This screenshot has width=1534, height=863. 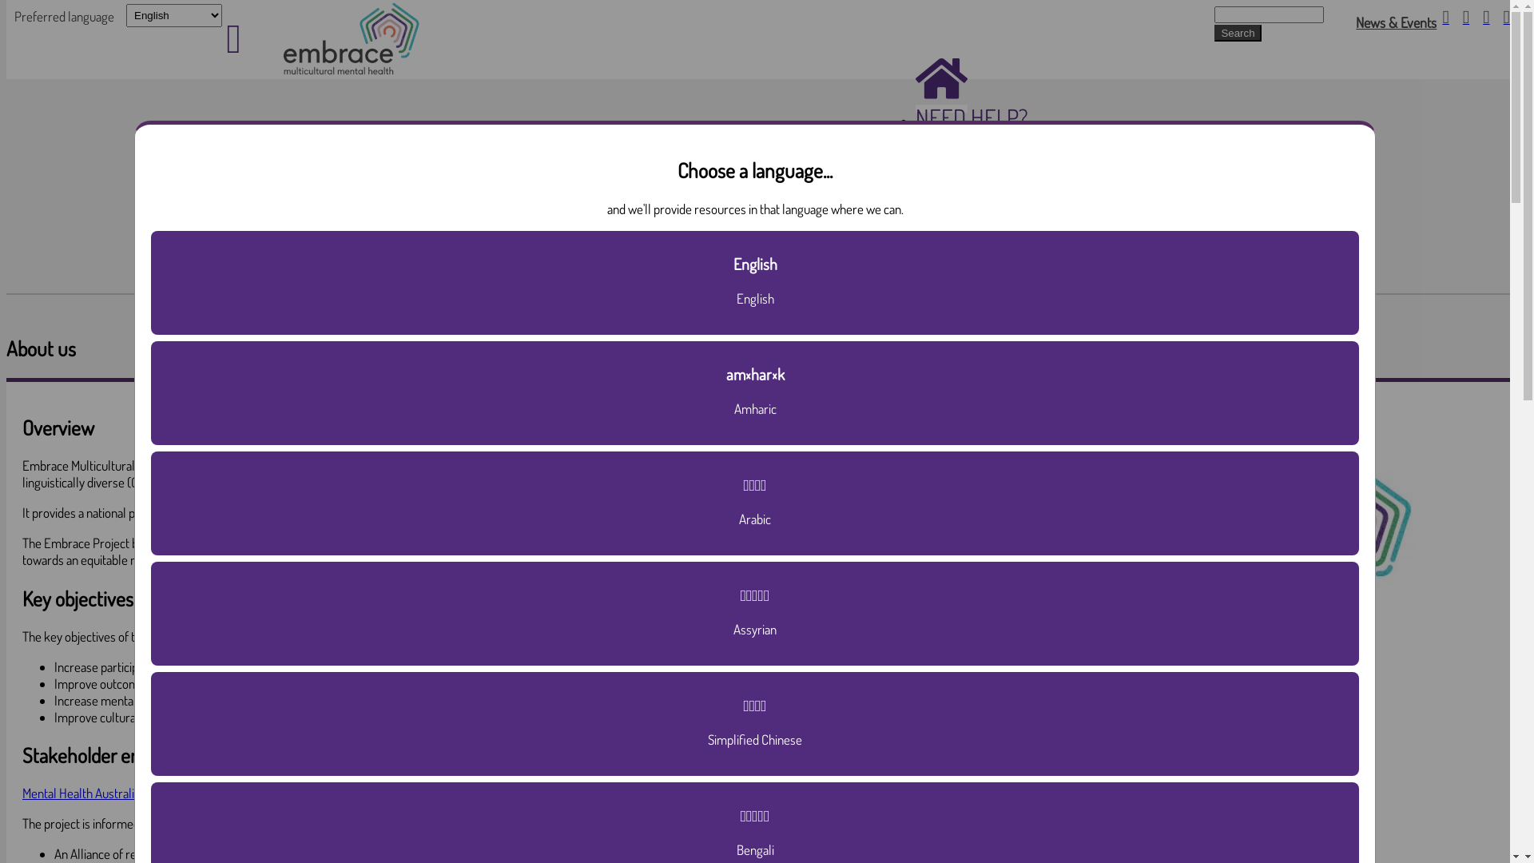 What do you see at coordinates (1057, 240) in the screenshot?
I see `SERVICE PROVIDERS AND PHNS` at bounding box center [1057, 240].